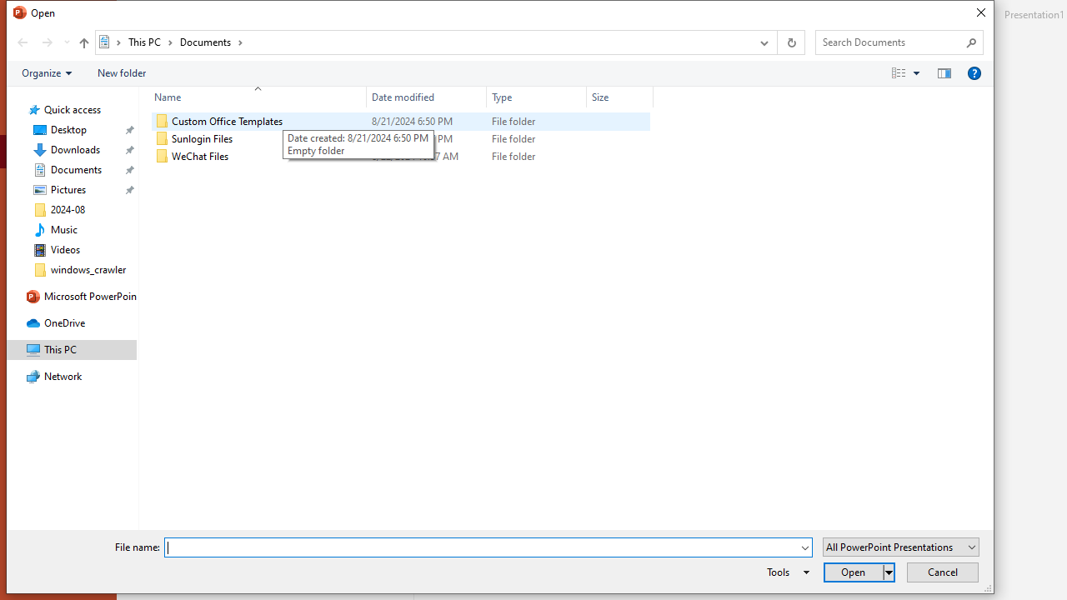 The image size is (1067, 600). What do you see at coordinates (83, 45) in the screenshot?
I see `Up band toolbar` at bounding box center [83, 45].